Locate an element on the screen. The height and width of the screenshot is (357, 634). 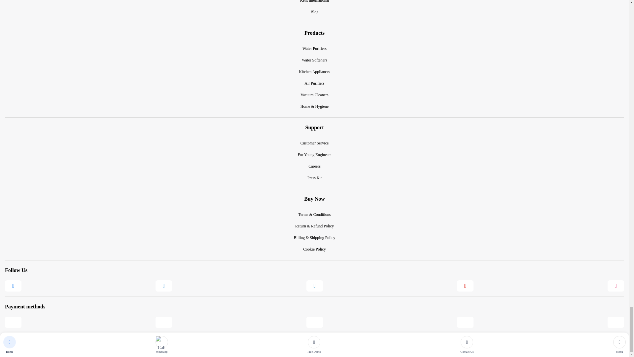
Careers is located at coordinates (314, 166).